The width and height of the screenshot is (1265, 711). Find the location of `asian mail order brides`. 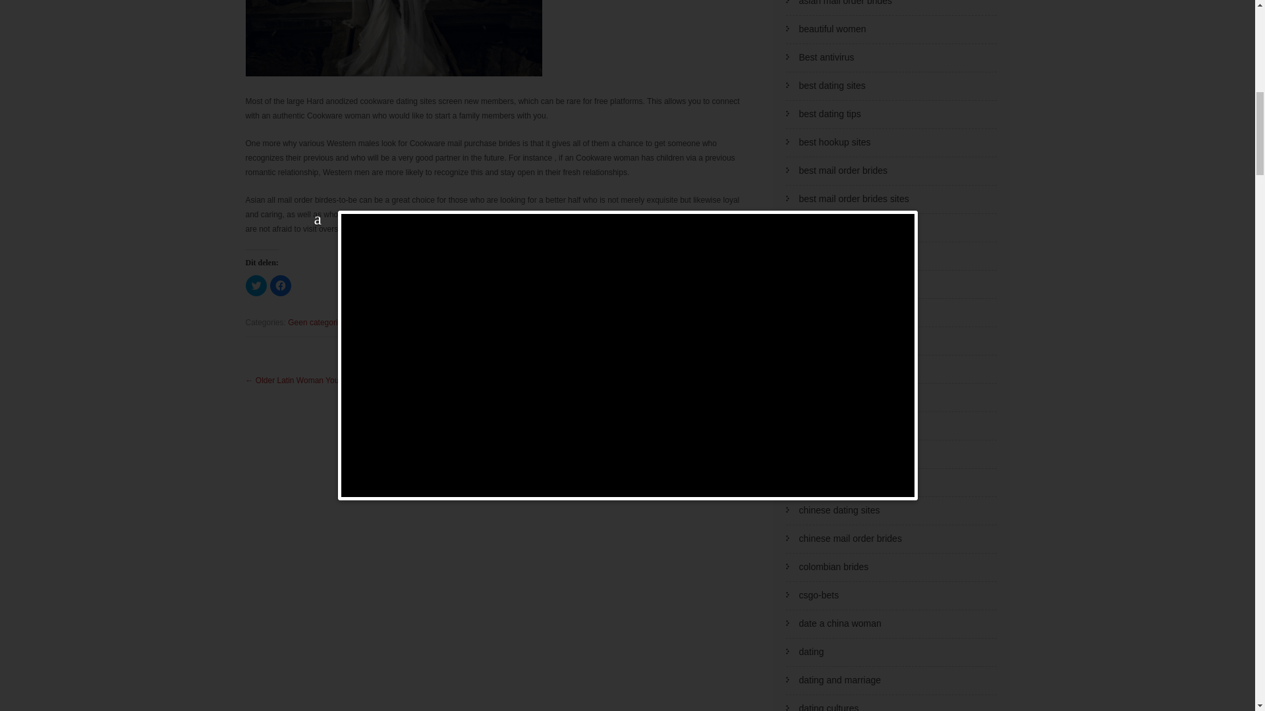

asian mail order brides is located at coordinates (845, 3).